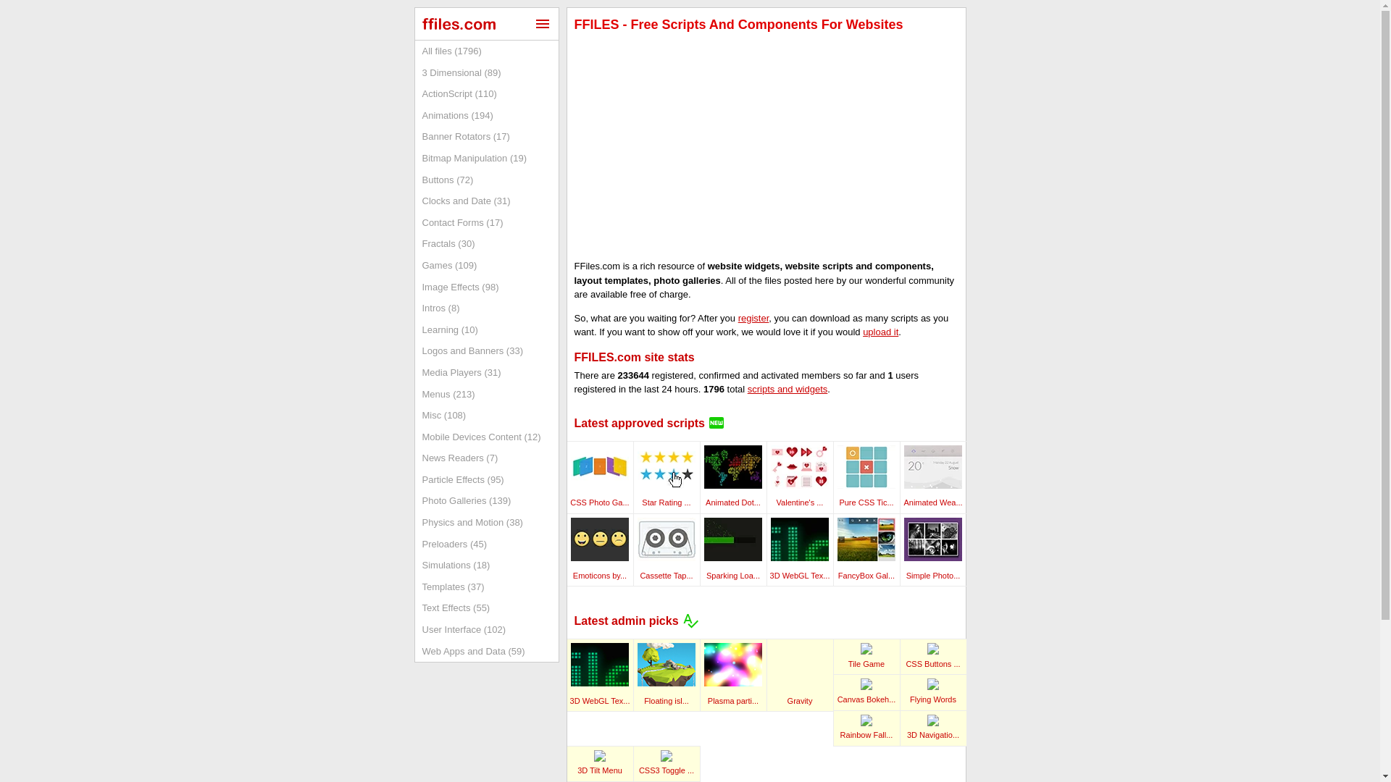 Image resolution: width=1391 pixels, height=782 pixels. What do you see at coordinates (800, 539) in the screenshot?
I see `3D WebGL Text Transition` at bounding box center [800, 539].